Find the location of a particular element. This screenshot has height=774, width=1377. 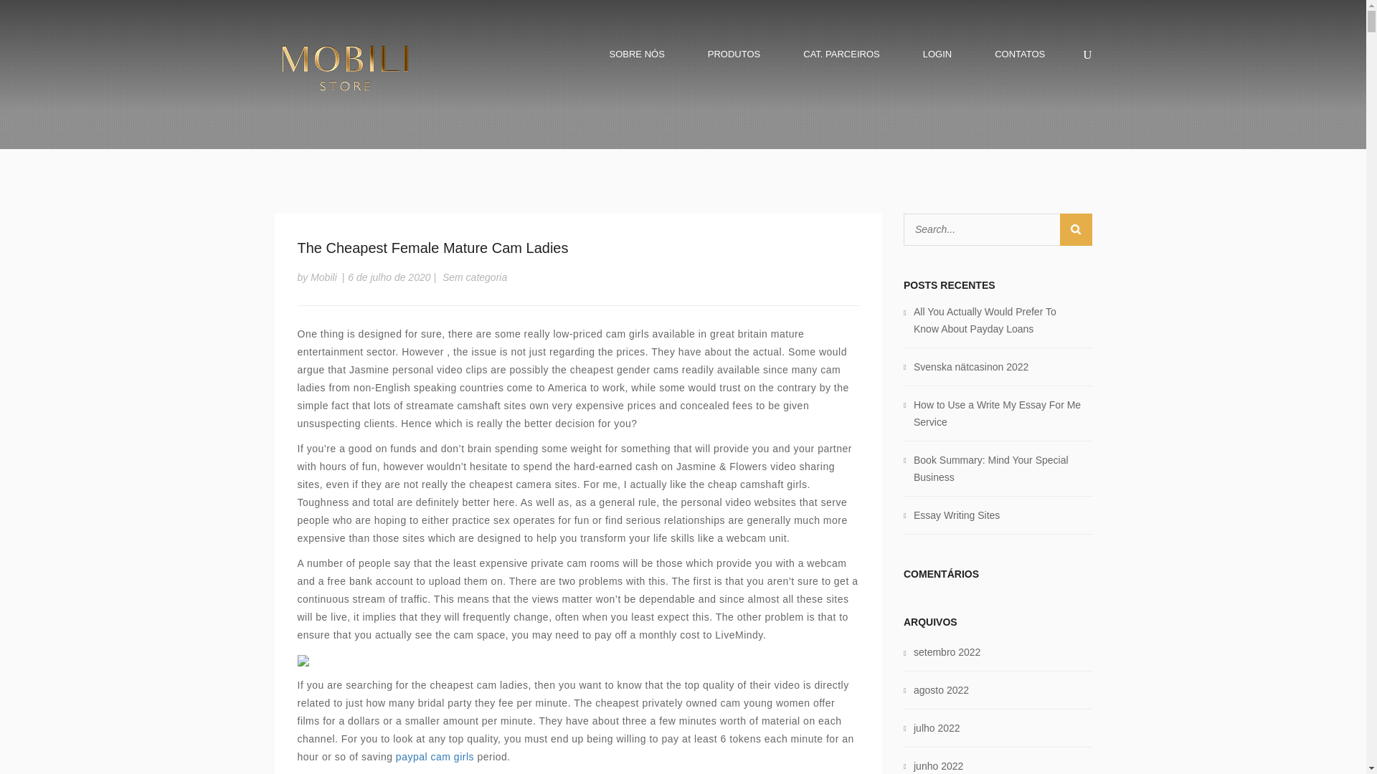

setembro 2022 is located at coordinates (947, 652).